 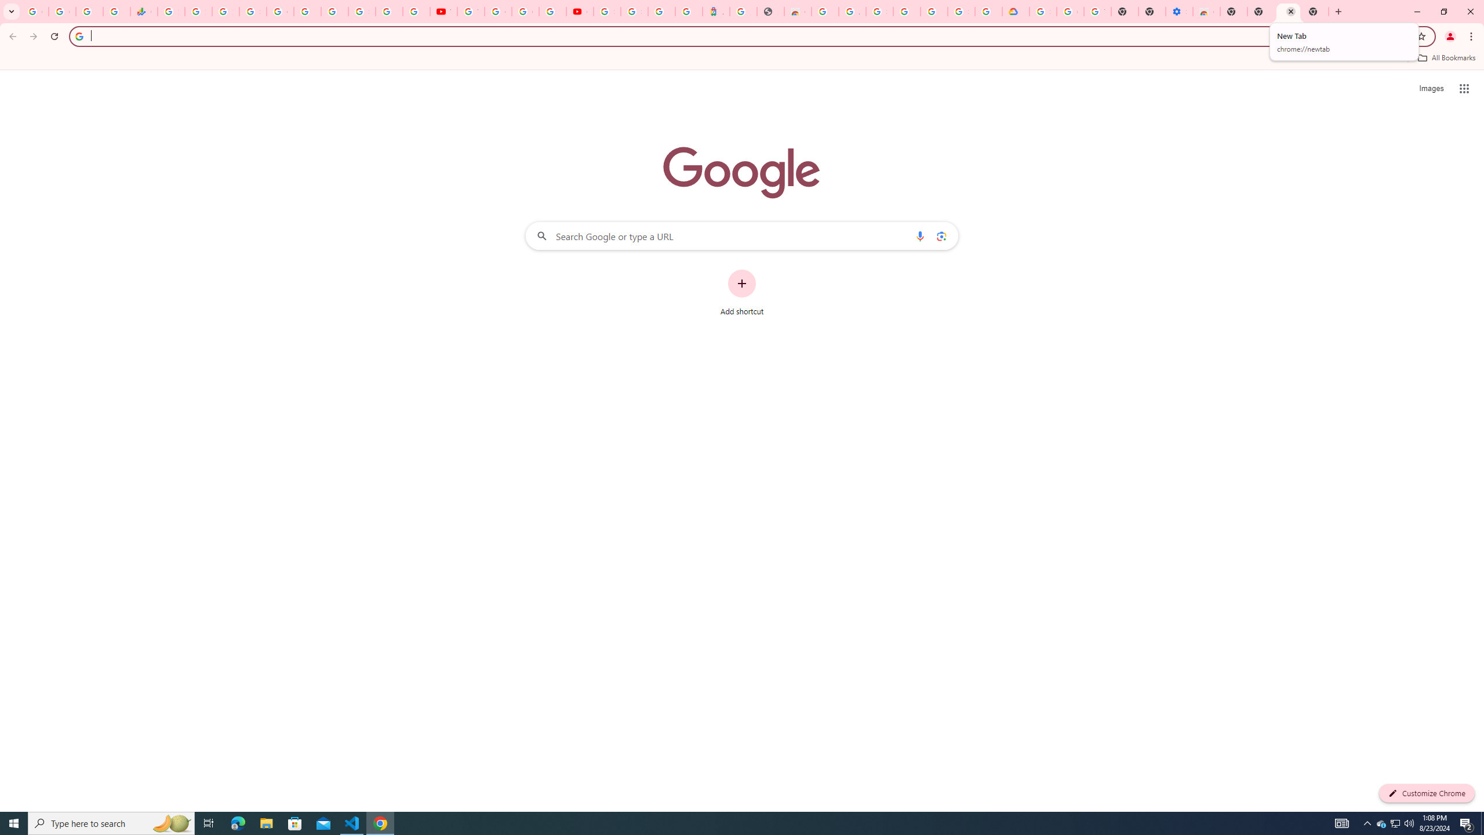 I want to click on Google Account Help, so click(x=1071, y=12).